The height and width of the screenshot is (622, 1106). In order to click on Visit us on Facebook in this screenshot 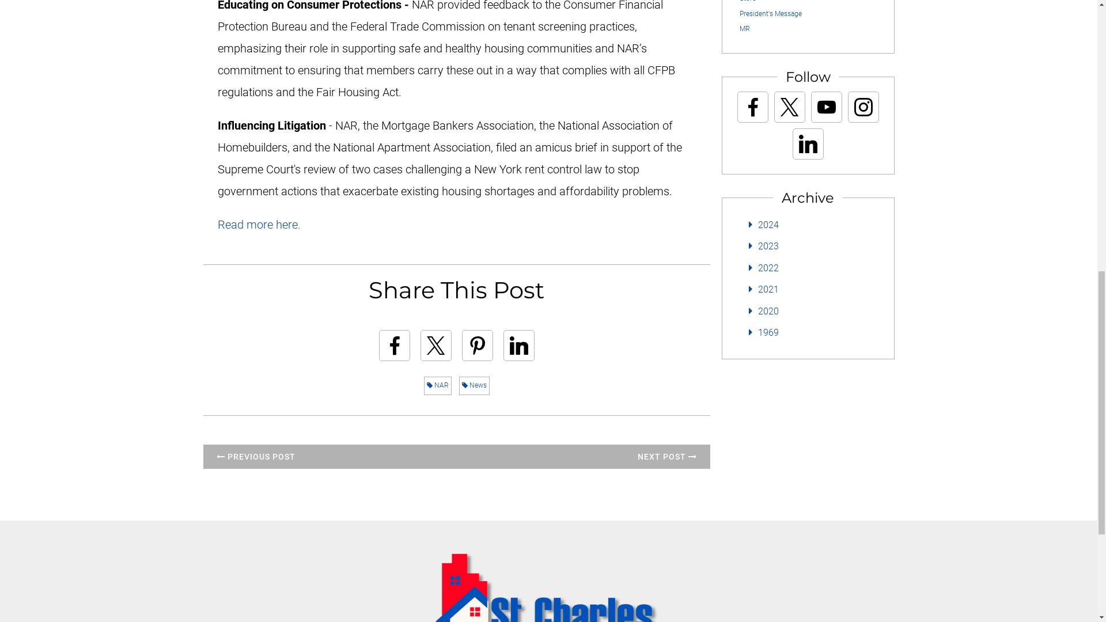, I will do `click(752, 107)`.